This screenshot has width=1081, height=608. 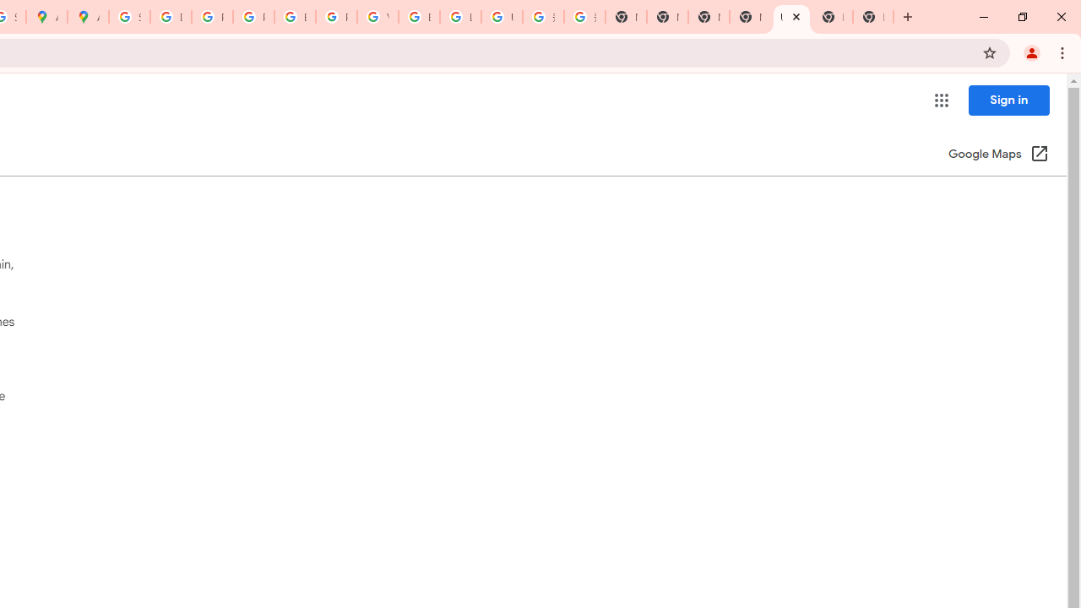 What do you see at coordinates (791, 17) in the screenshot?
I see `Use Google Maps in Space - Google Maps Help` at bounding box center [791, 17].